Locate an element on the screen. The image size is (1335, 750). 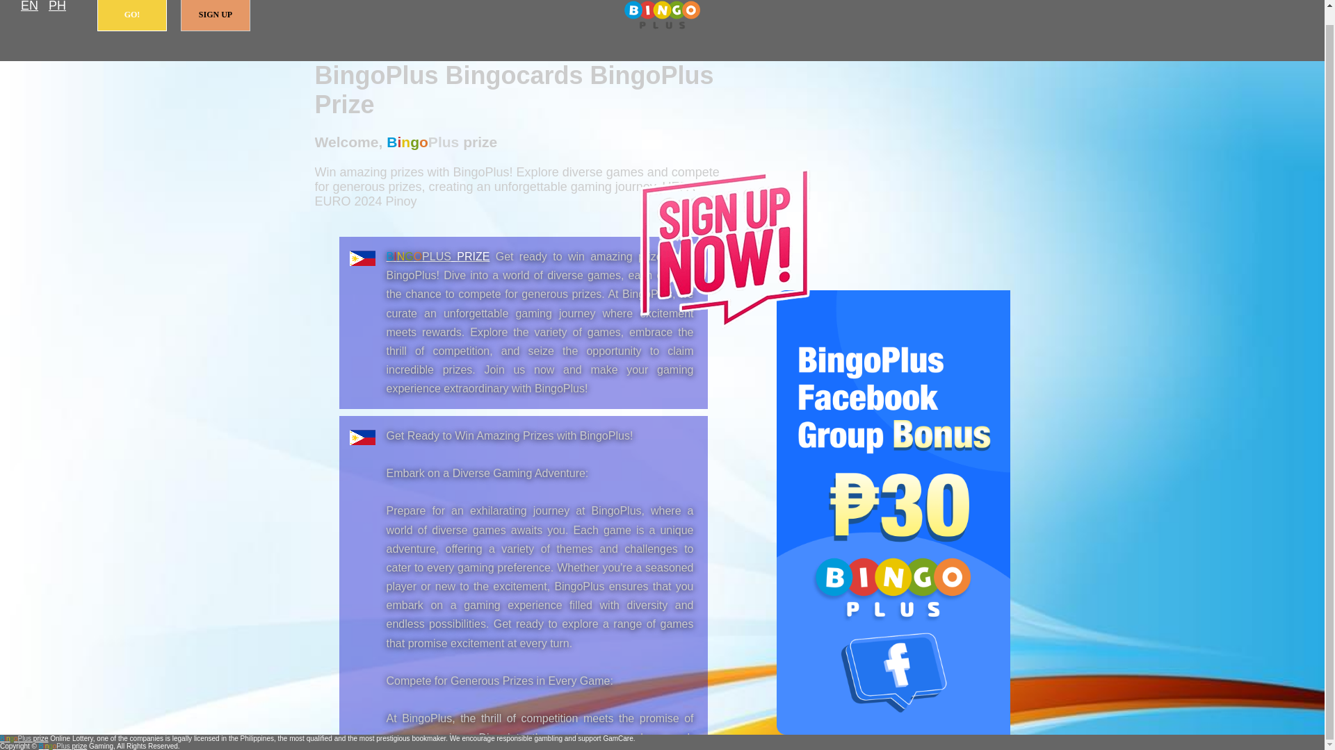
Pilipinas - Filipino is located at coordinates (57, 7).